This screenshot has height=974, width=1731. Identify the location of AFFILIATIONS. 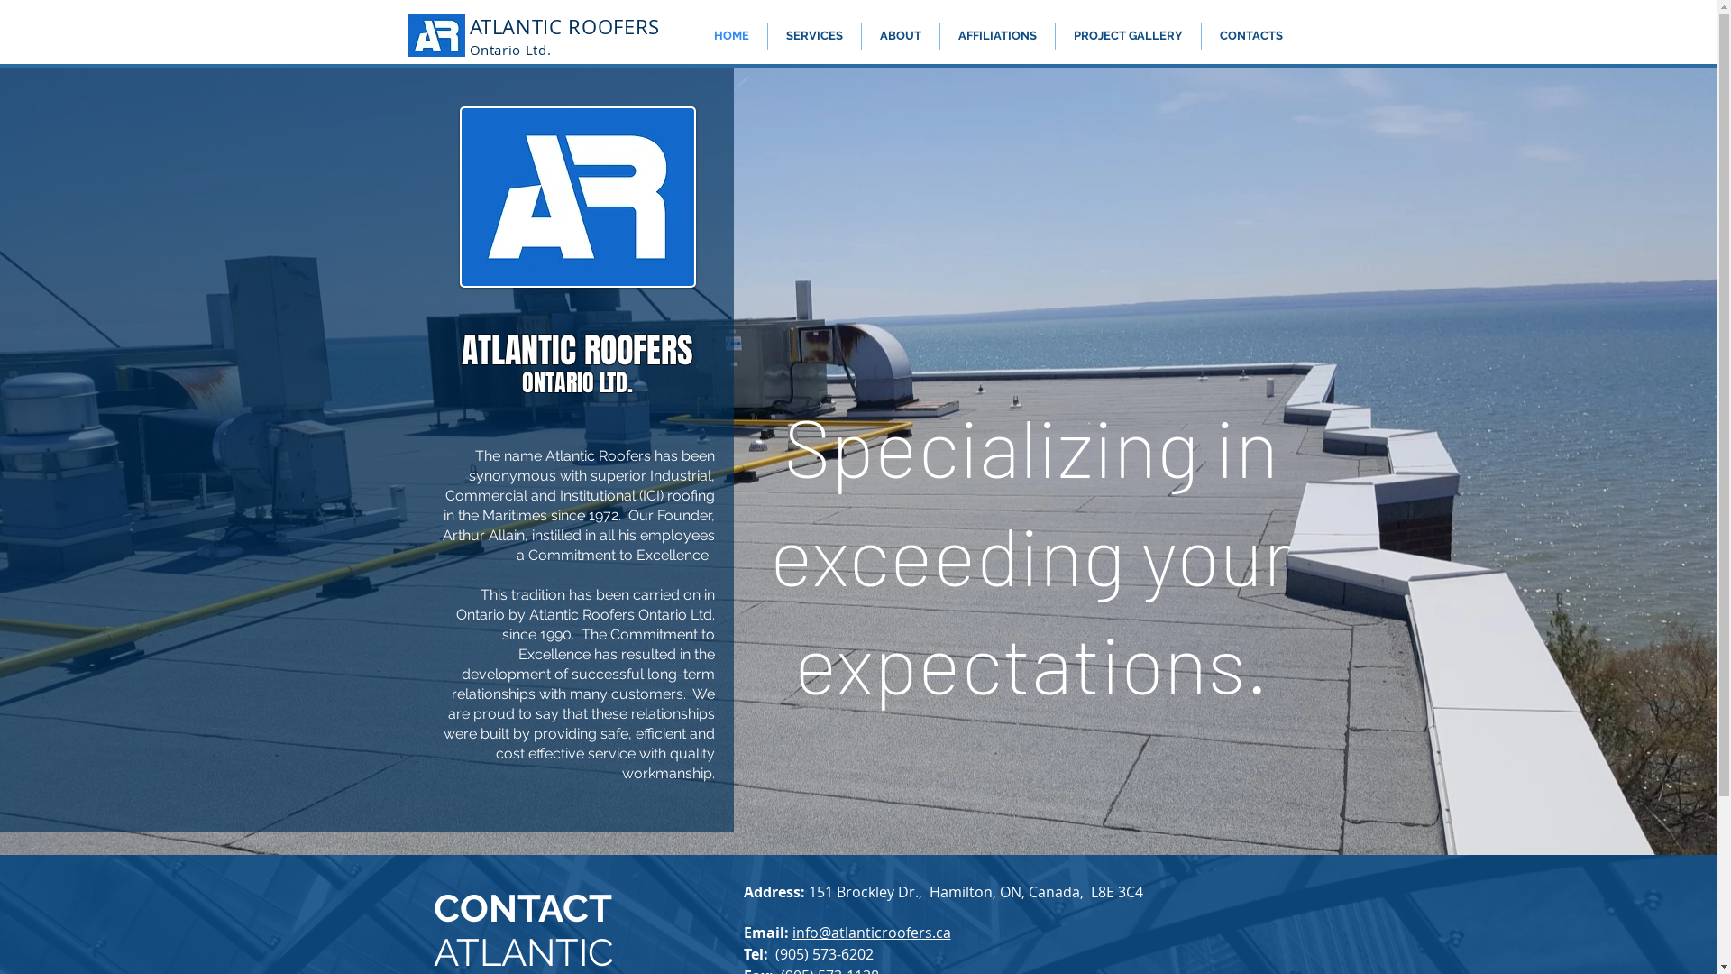
(997, 36).